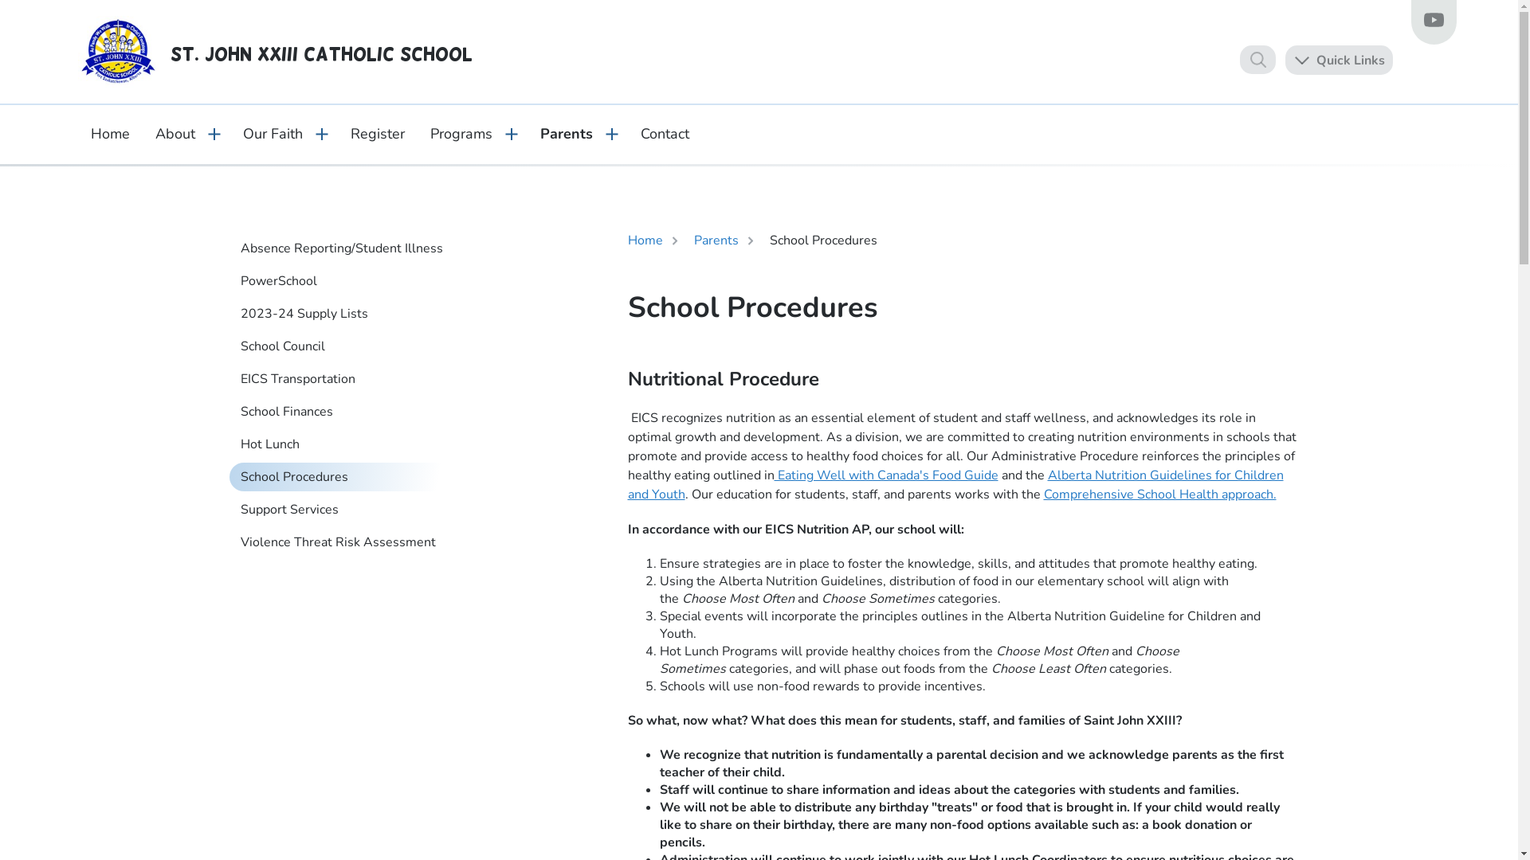 Image resolution: width=1530 pixels, height=860 pixels. Describe the element at coordinates (886, 475) in the screenshot. I see ` Eating Well with Canada's Food Guide` at that location.